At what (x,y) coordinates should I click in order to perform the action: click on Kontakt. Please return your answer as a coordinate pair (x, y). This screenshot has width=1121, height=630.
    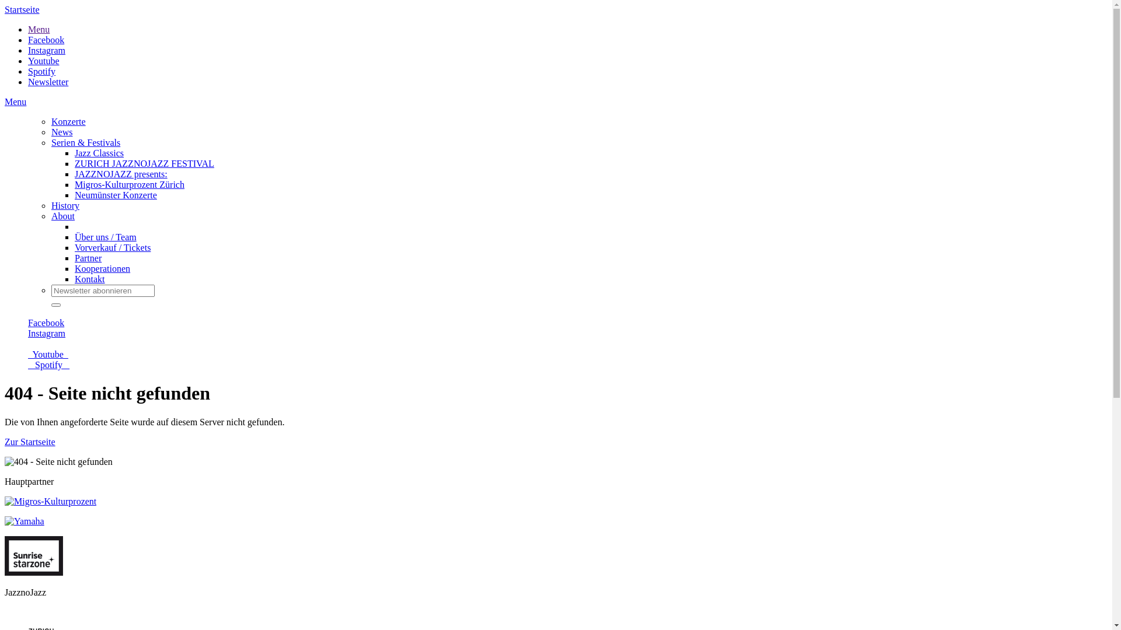
    Looking at the image, I should click on (90, 279).